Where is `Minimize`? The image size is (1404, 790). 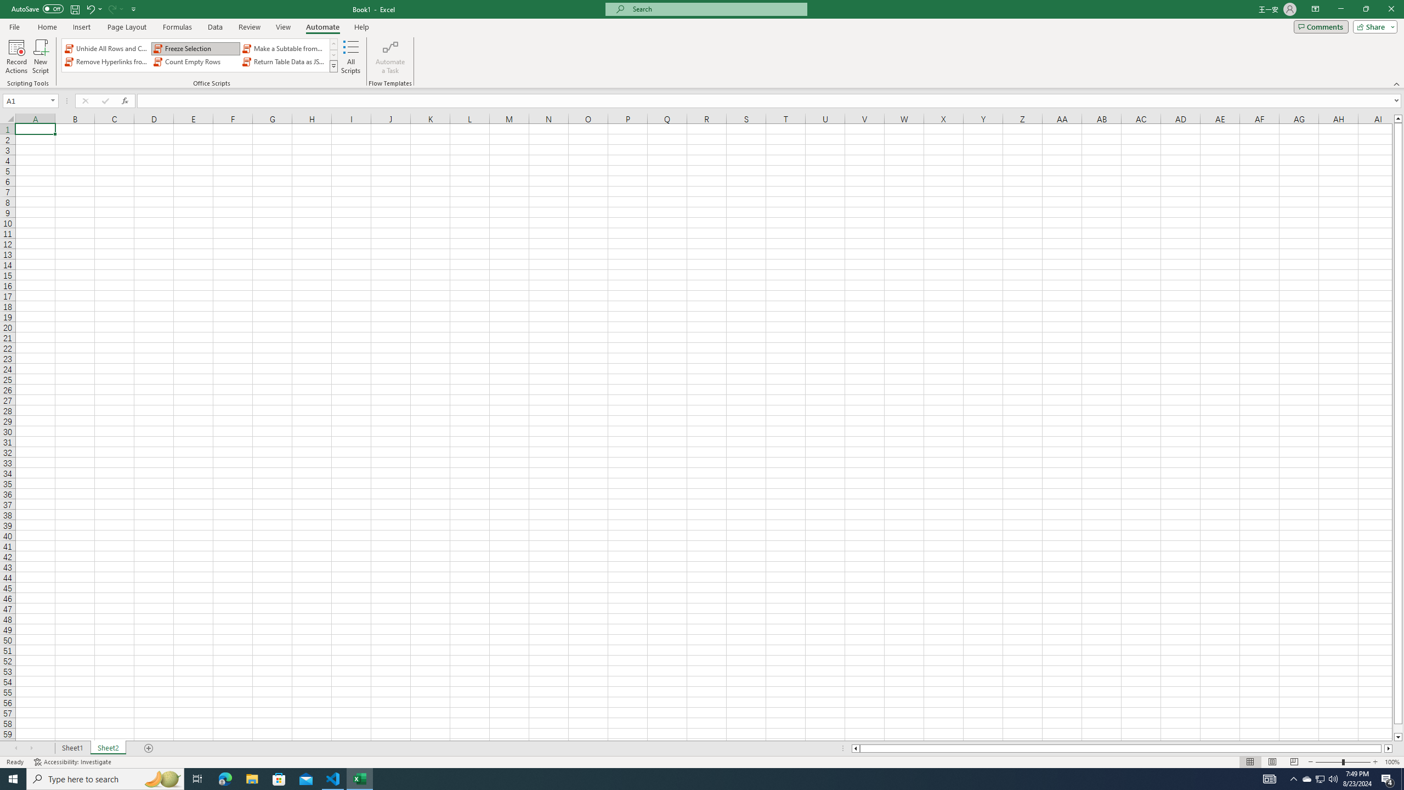
Minimize is located at coordinates (1340, 9).